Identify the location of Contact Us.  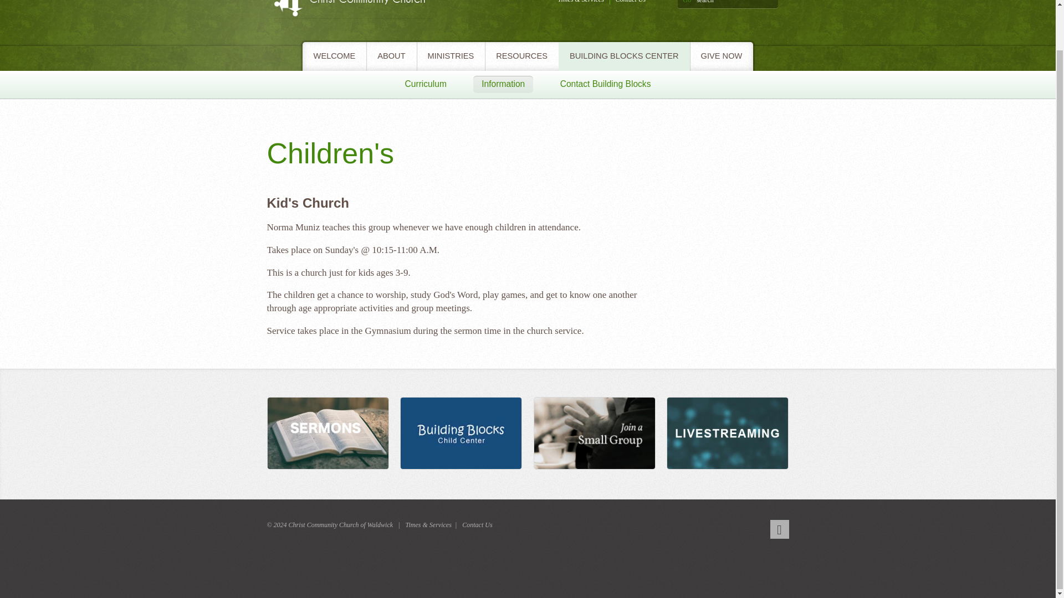
(631, 2).